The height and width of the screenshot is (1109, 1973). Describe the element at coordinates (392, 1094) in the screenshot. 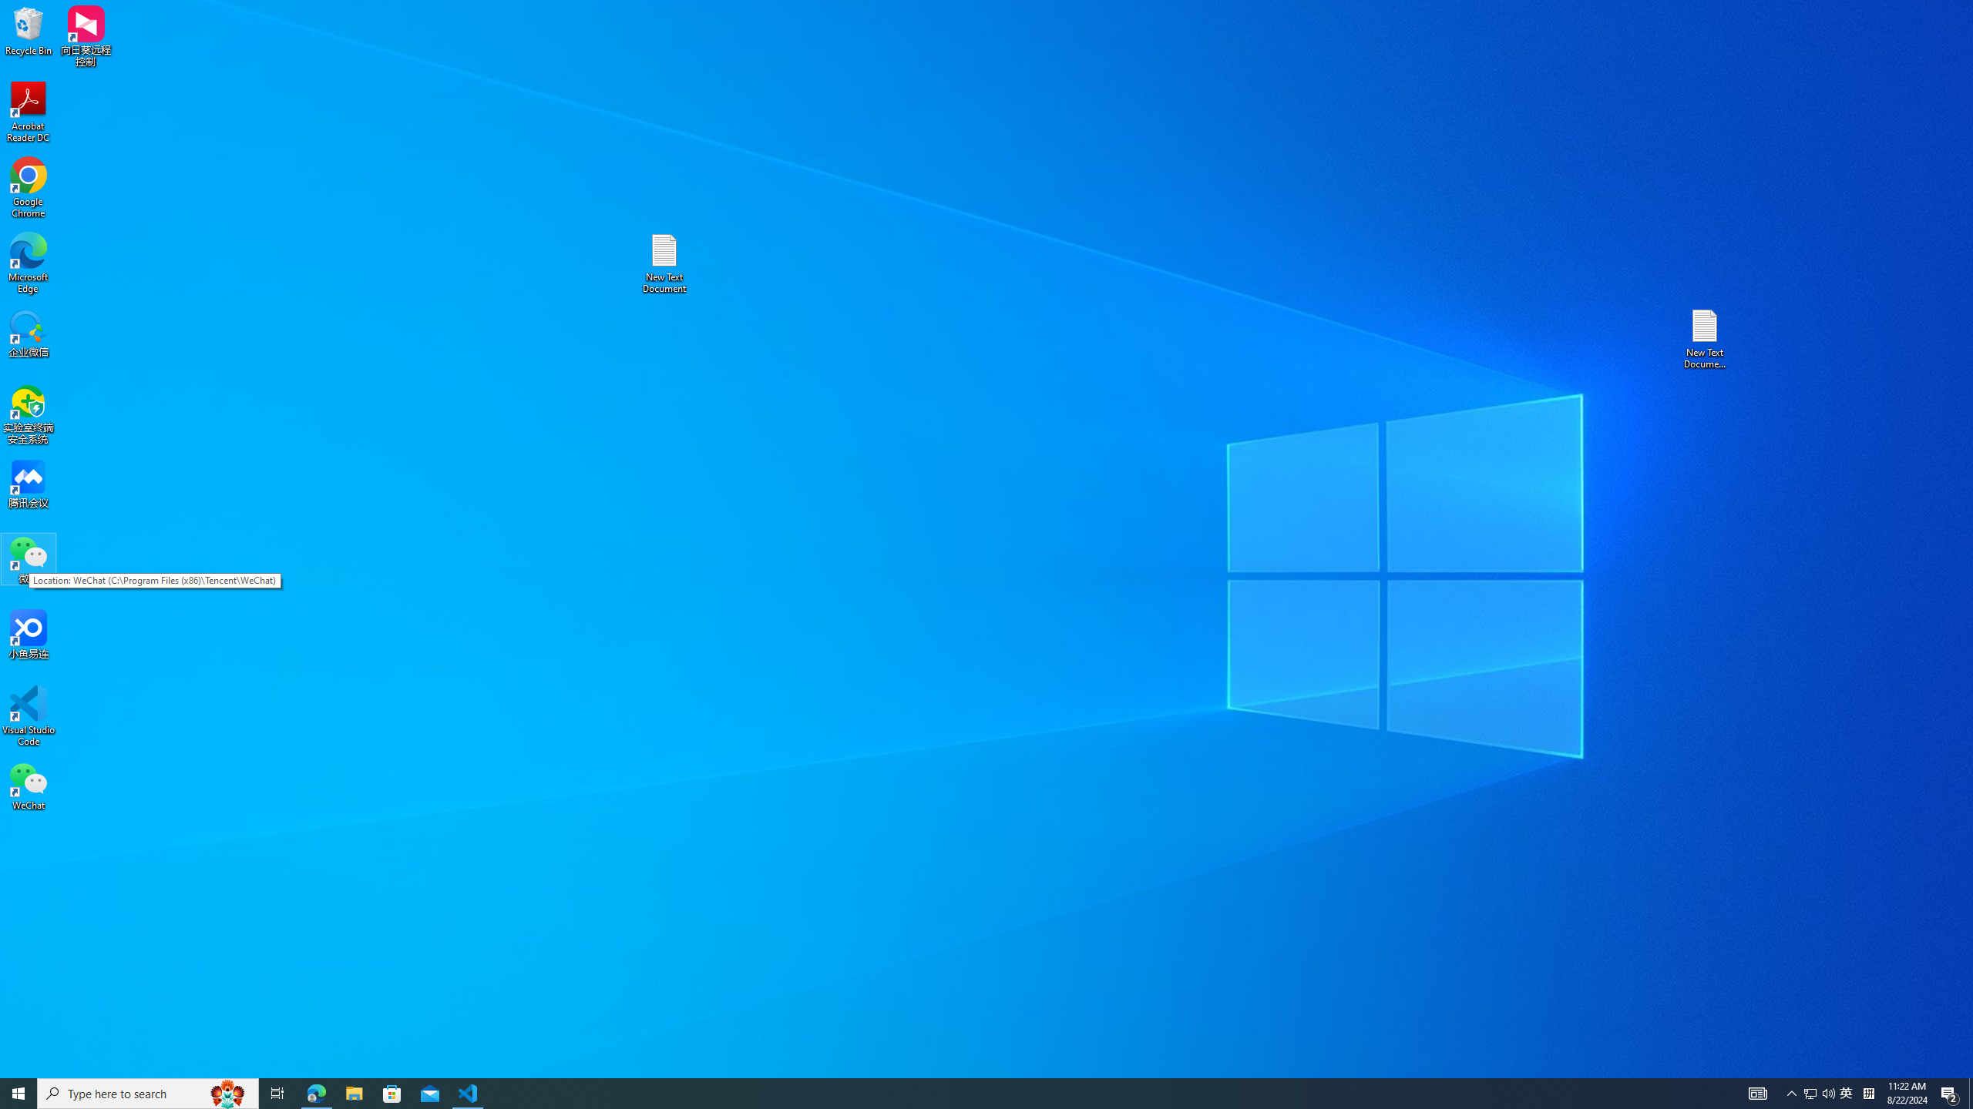

I see `Microsoft Edge - 1 running window` at that location.